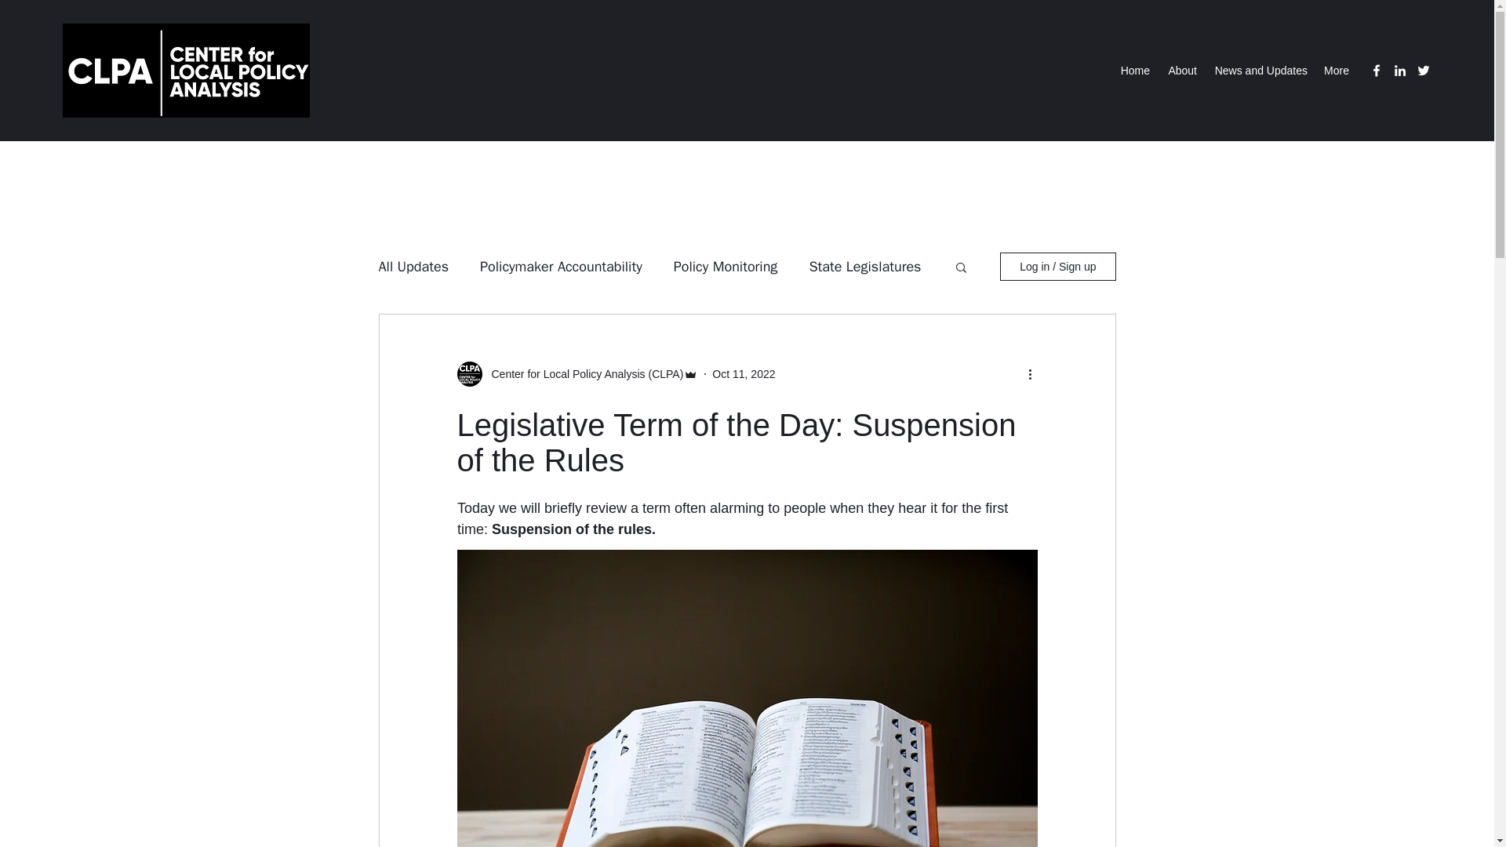  Describe the element at coordinates (1135, 70) in the screenshot. I see `Home` at that location.